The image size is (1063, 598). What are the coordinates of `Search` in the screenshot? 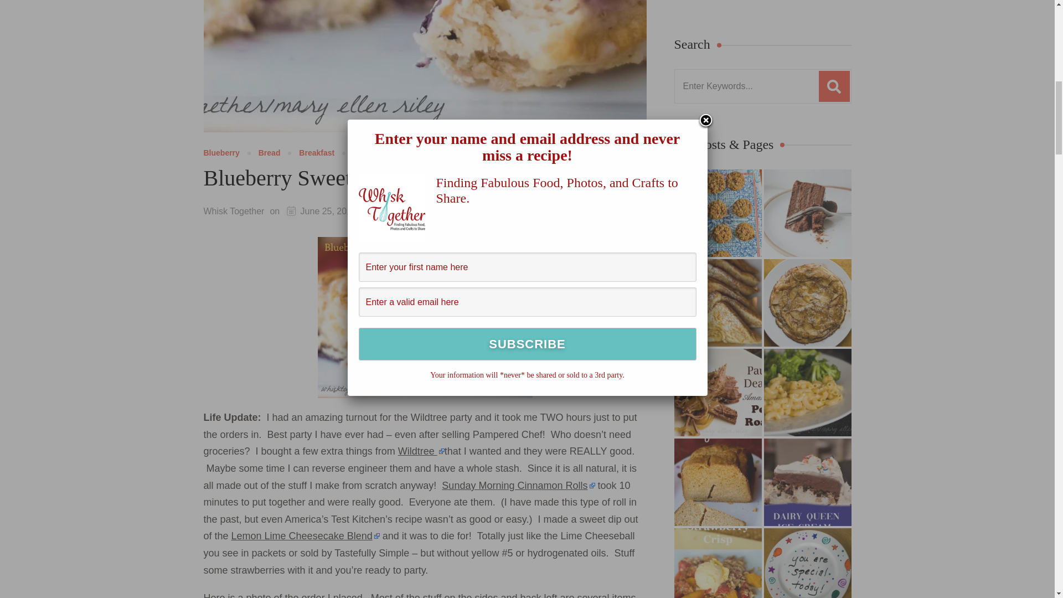 It's located at (834, 86).